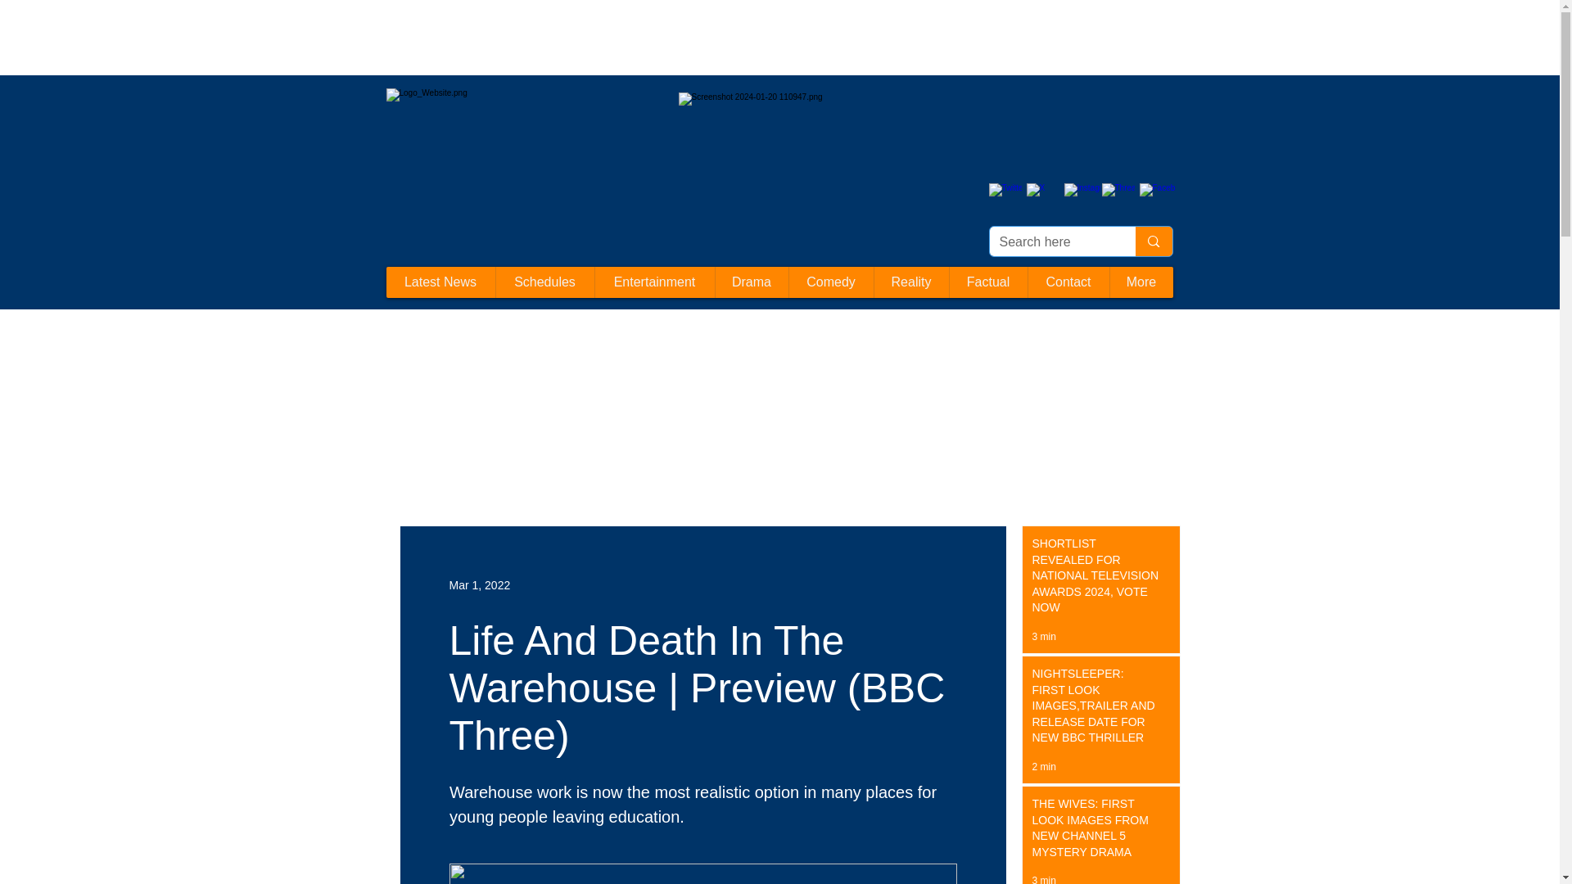  I want to click on Schedules, so click(544, 282).